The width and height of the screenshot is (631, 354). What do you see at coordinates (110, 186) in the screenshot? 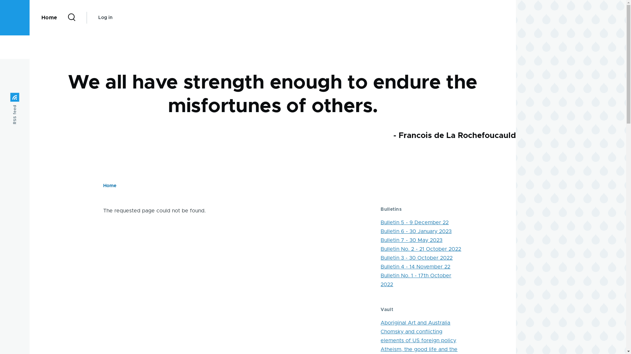
I see `Home` at bounding box center [110, 186].